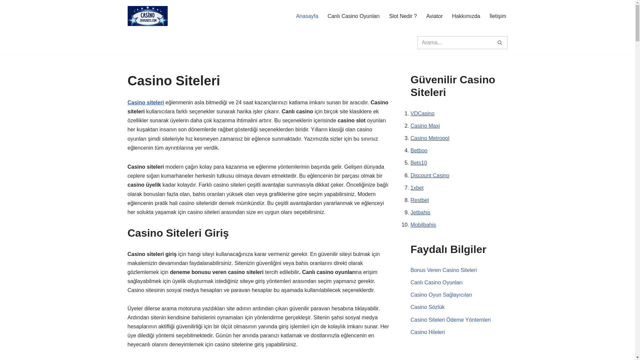 The width and height of the screenshot is (640, 360). Describe the element at coordinates (417, 188) in the screenshot. I see `1xbet` at that location.